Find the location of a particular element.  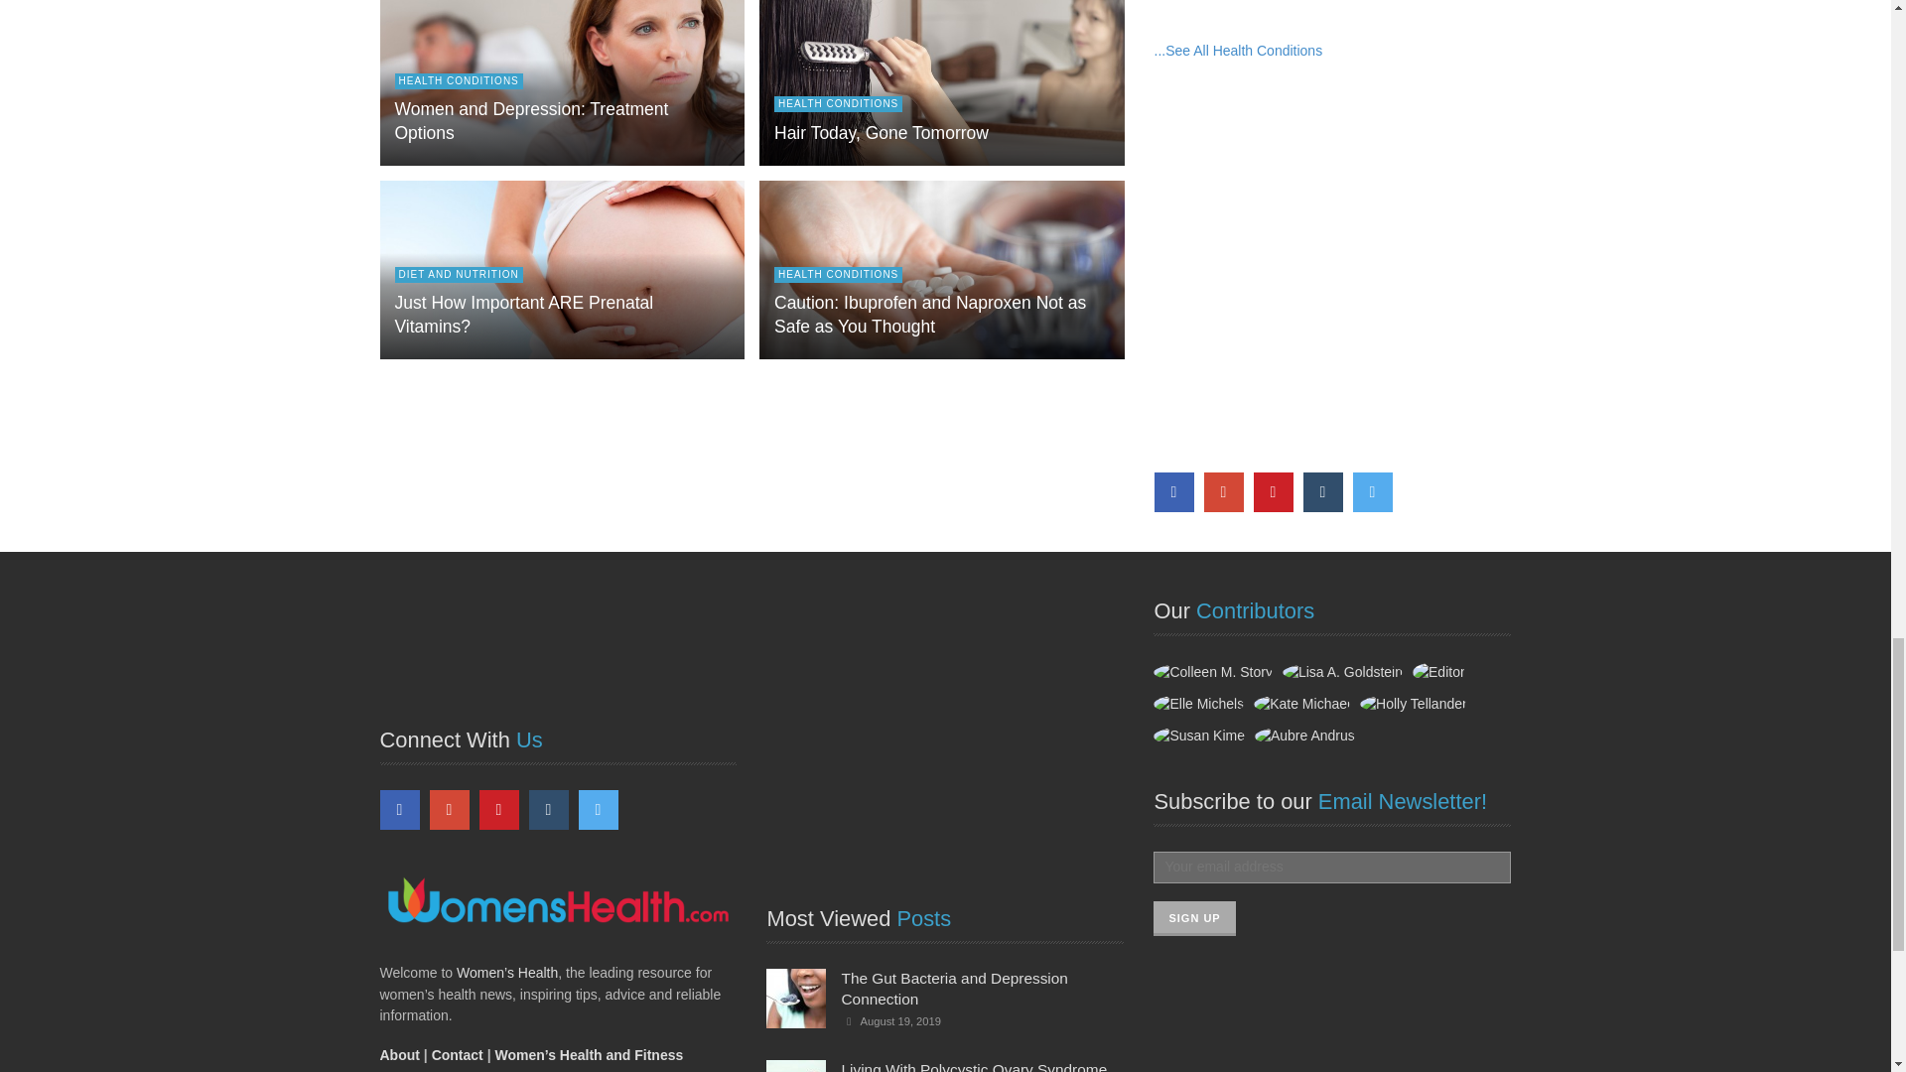

View all posts in Health Conditions is located at coordinates (459, 81).